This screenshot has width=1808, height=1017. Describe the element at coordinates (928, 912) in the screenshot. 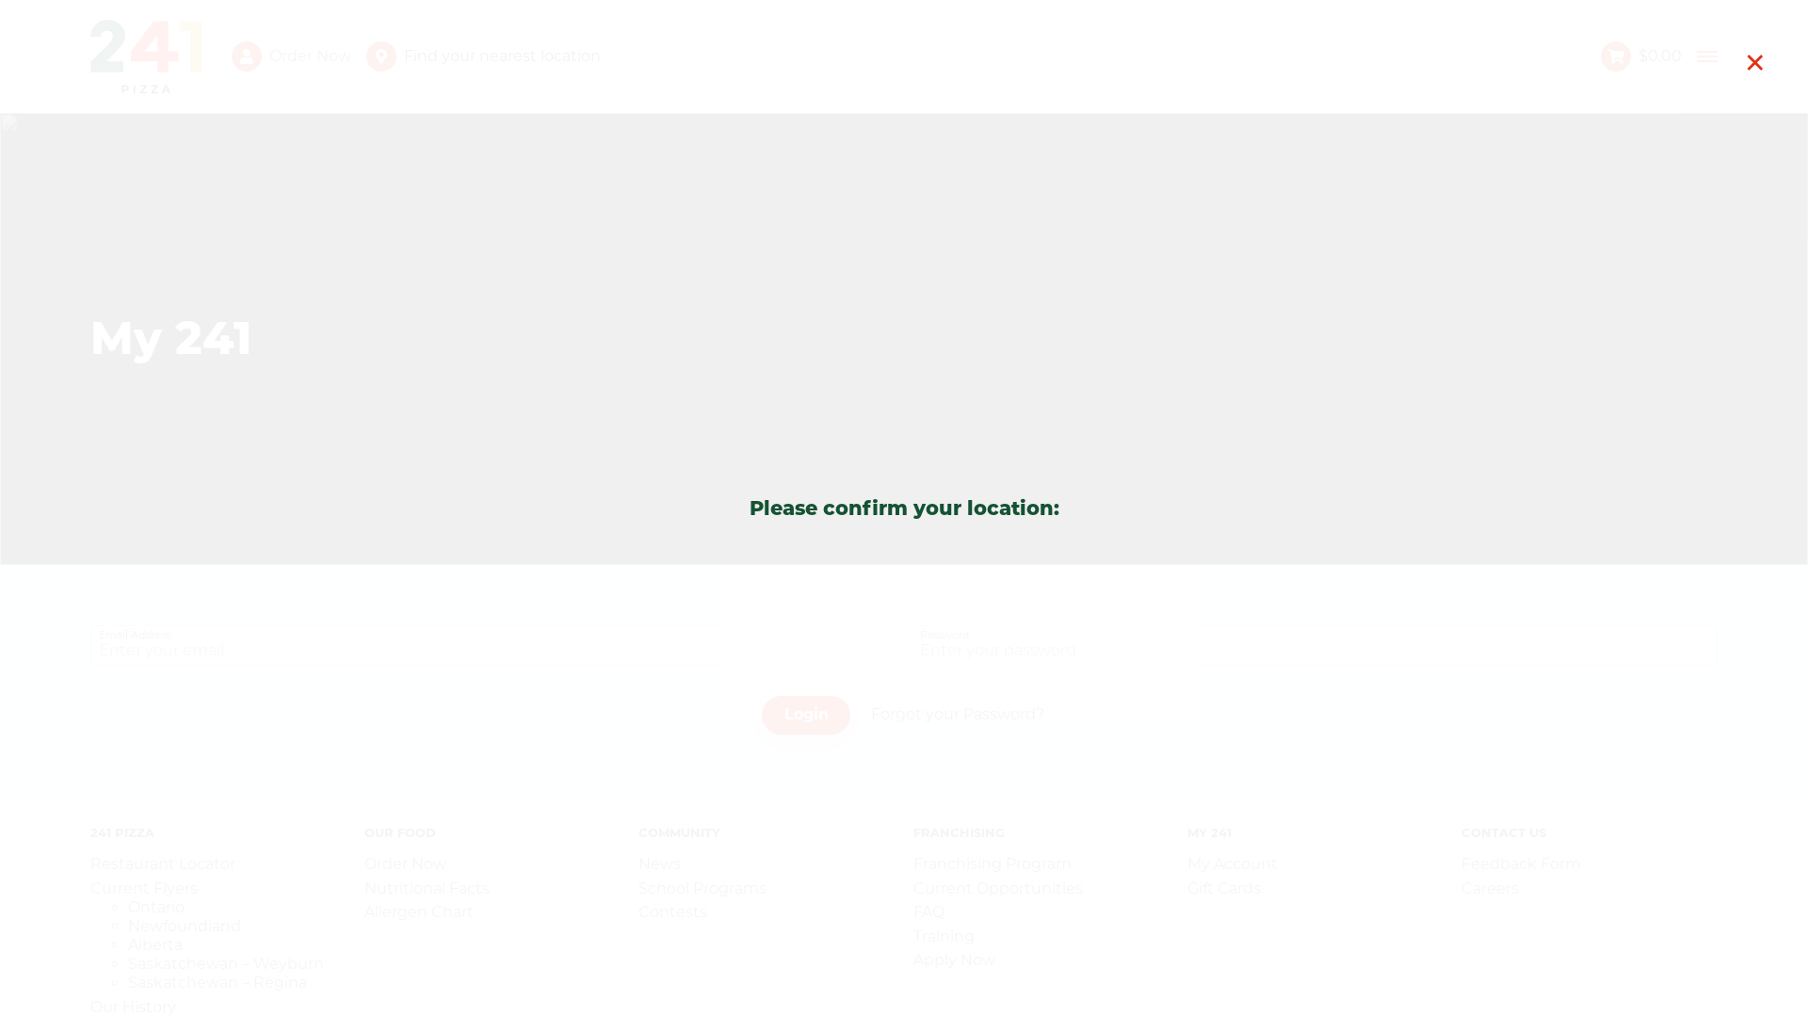

I see `FAQ` at that location.